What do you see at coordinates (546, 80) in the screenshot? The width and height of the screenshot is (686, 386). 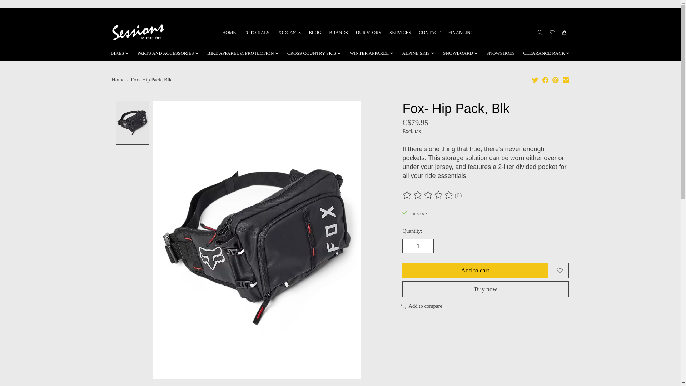 I see `Share on Facebook` at bounding box center [546, 80].